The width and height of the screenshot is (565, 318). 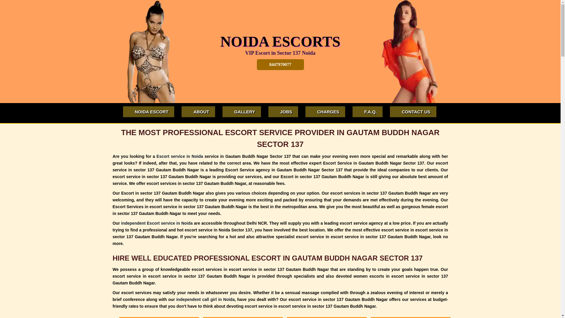 What do you see at coordinates (368, 112) in the screenshot?
I see `F.A.Q.` at bounding box center [368, 112].